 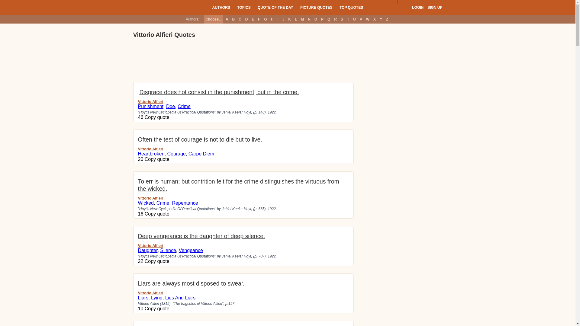 I want to click on SIGN UP, so click(x=435, y=8).